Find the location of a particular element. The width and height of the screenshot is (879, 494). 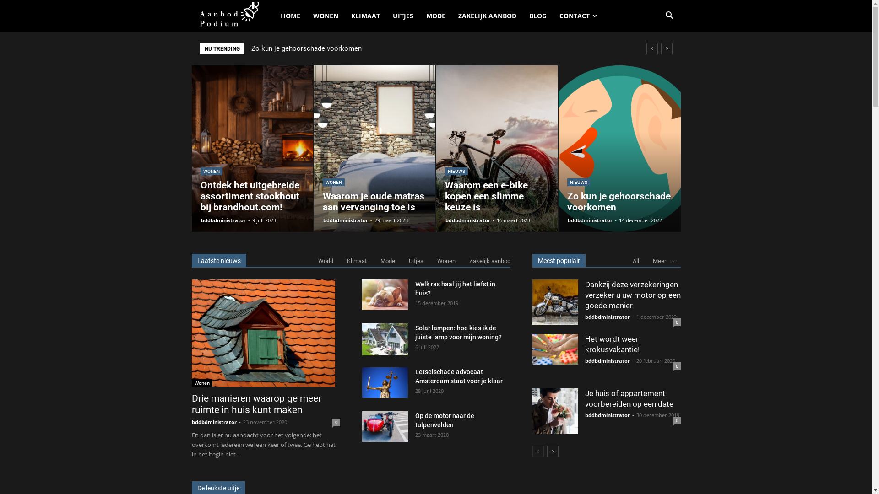

Solar lampen: hoe kies ik de juiste lamp voor mijn woning? is located at coordinates (385, 339).